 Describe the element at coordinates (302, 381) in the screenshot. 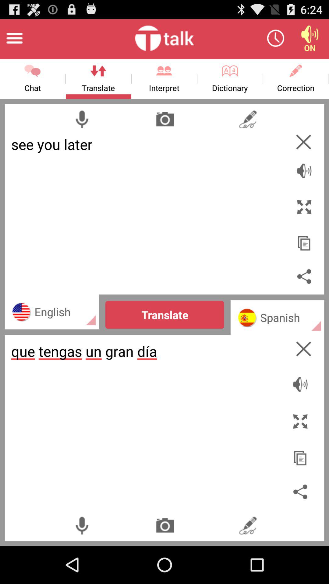

I see `mute/un-mute audio toggle` at that location.